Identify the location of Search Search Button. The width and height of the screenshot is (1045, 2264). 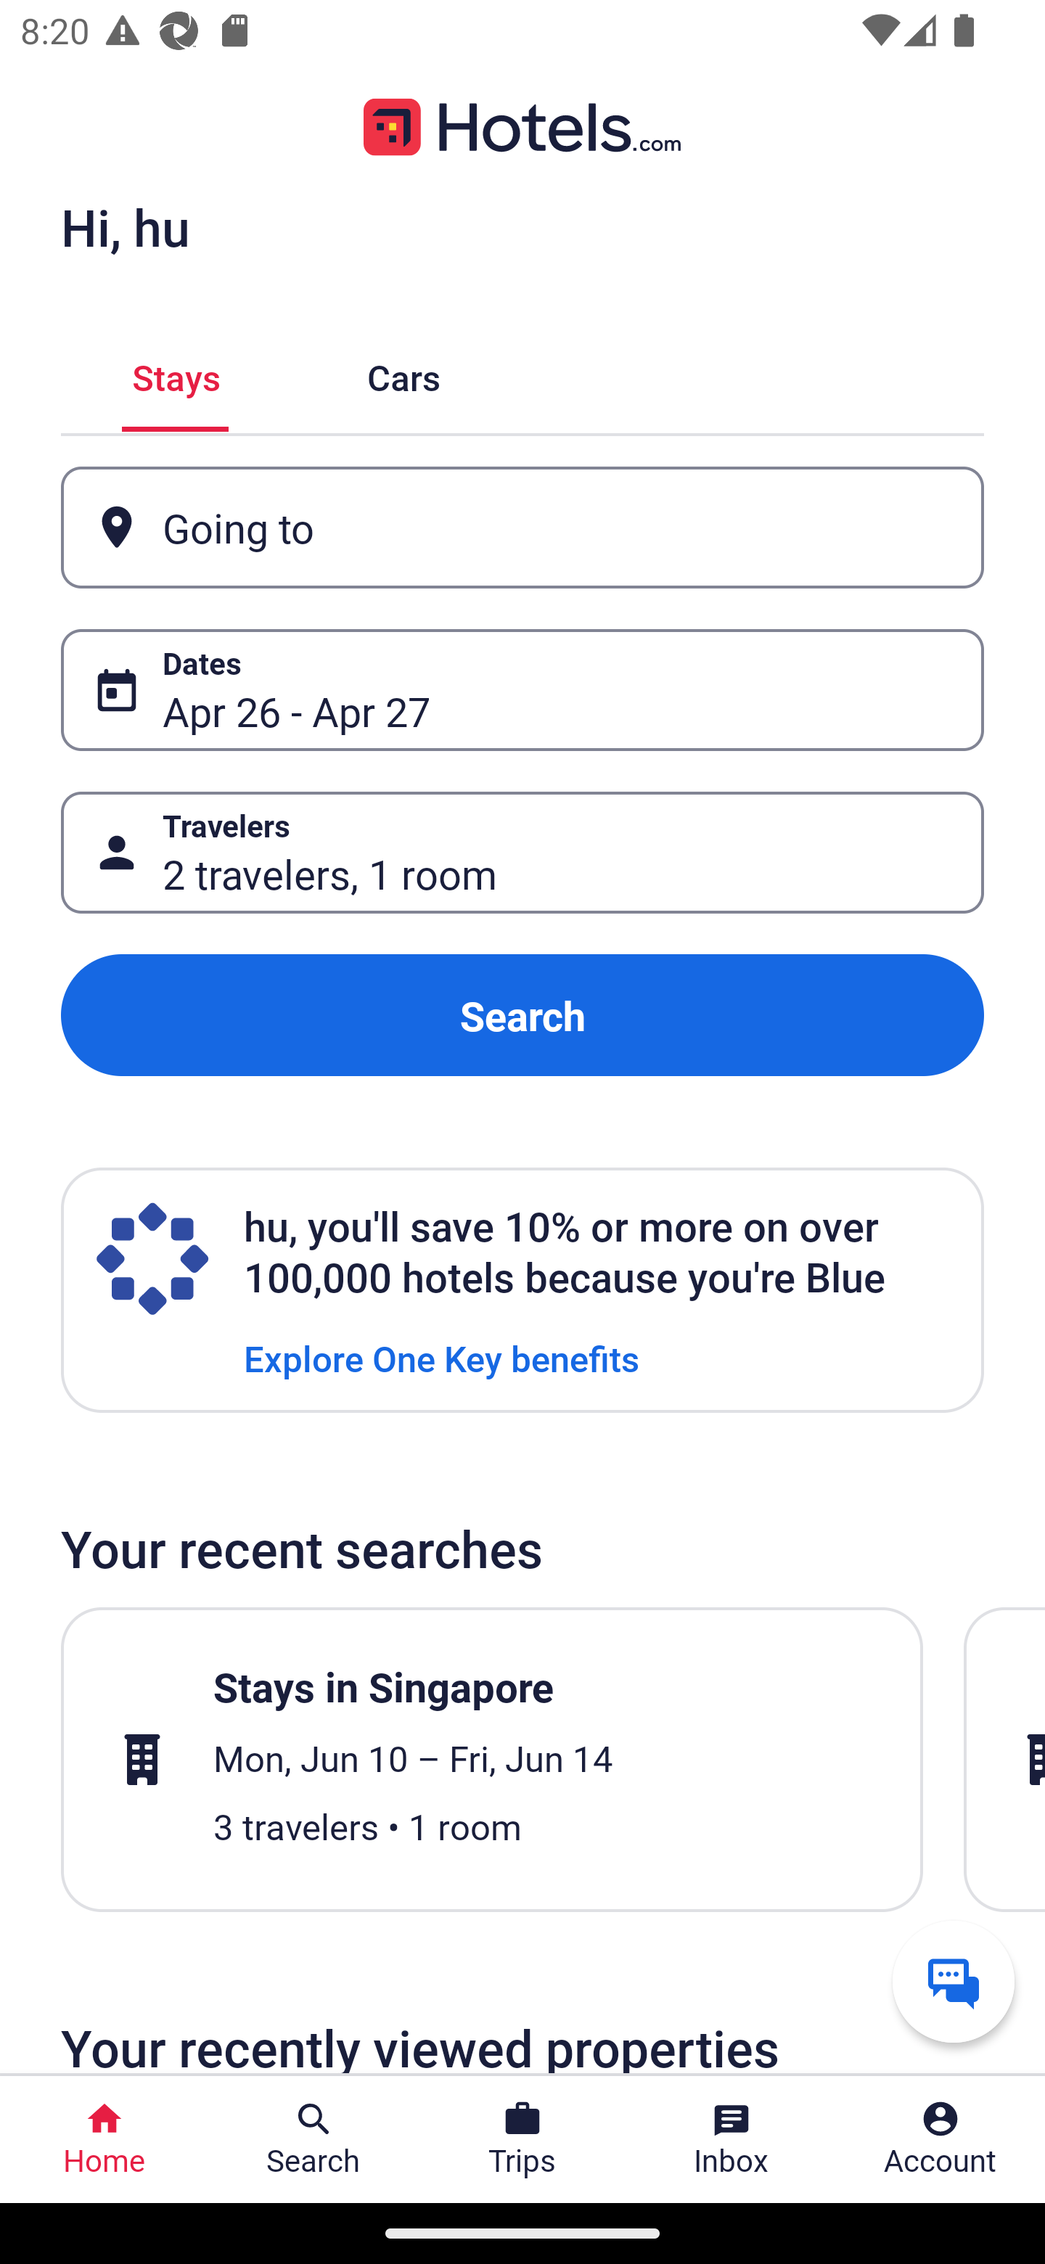
(313, 2139).